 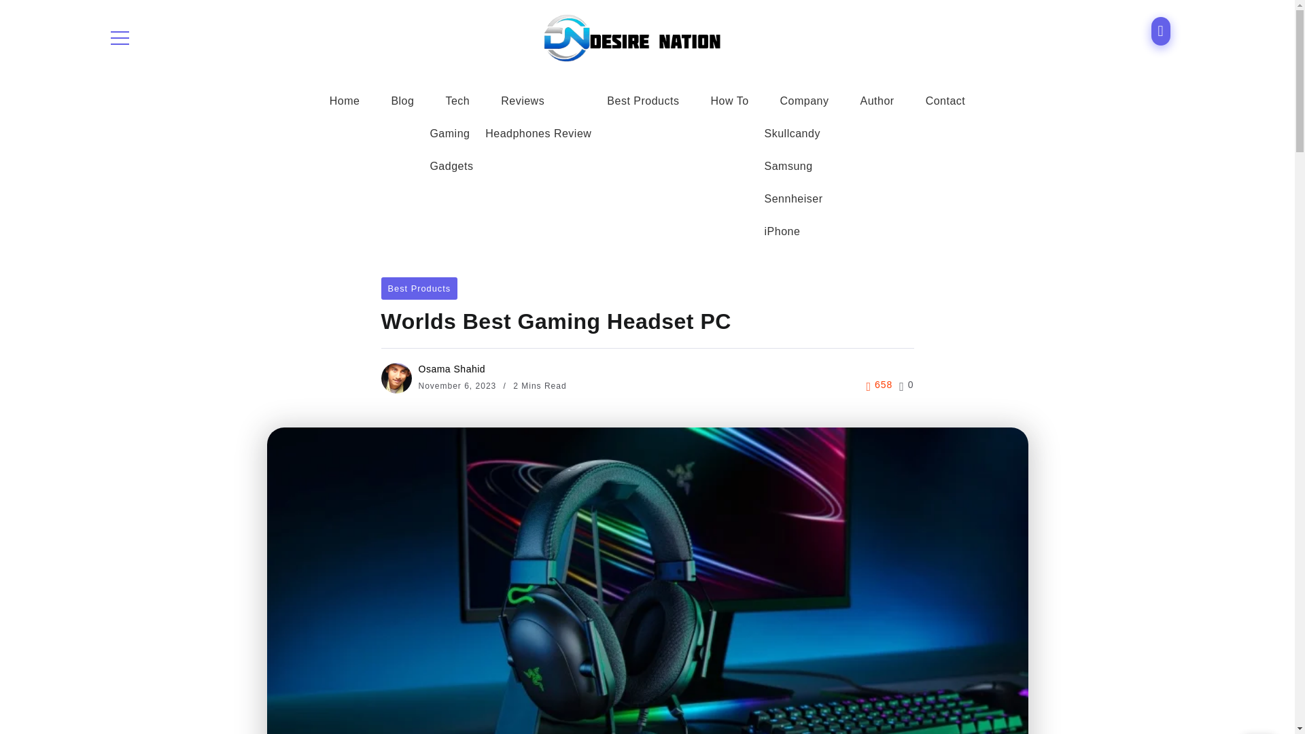 I want to click on Desire Nation, so click(x=632, y=37).